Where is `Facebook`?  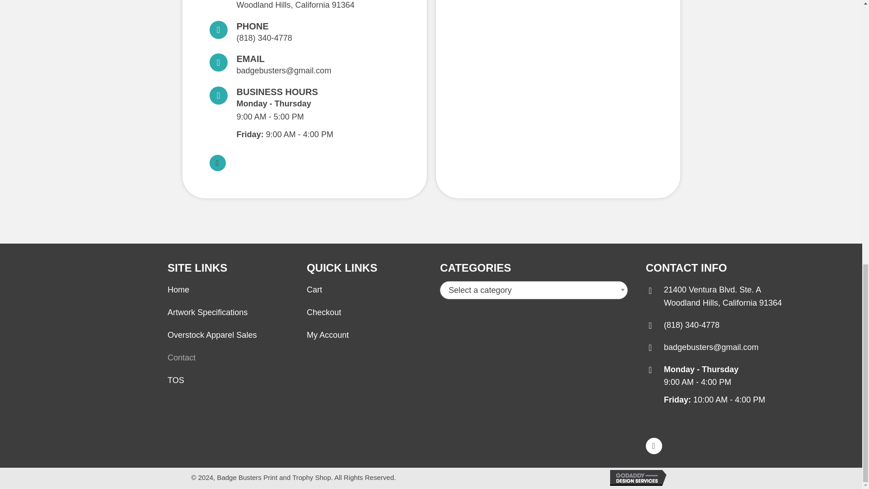
Facebook is located at coordinates (181, 358).